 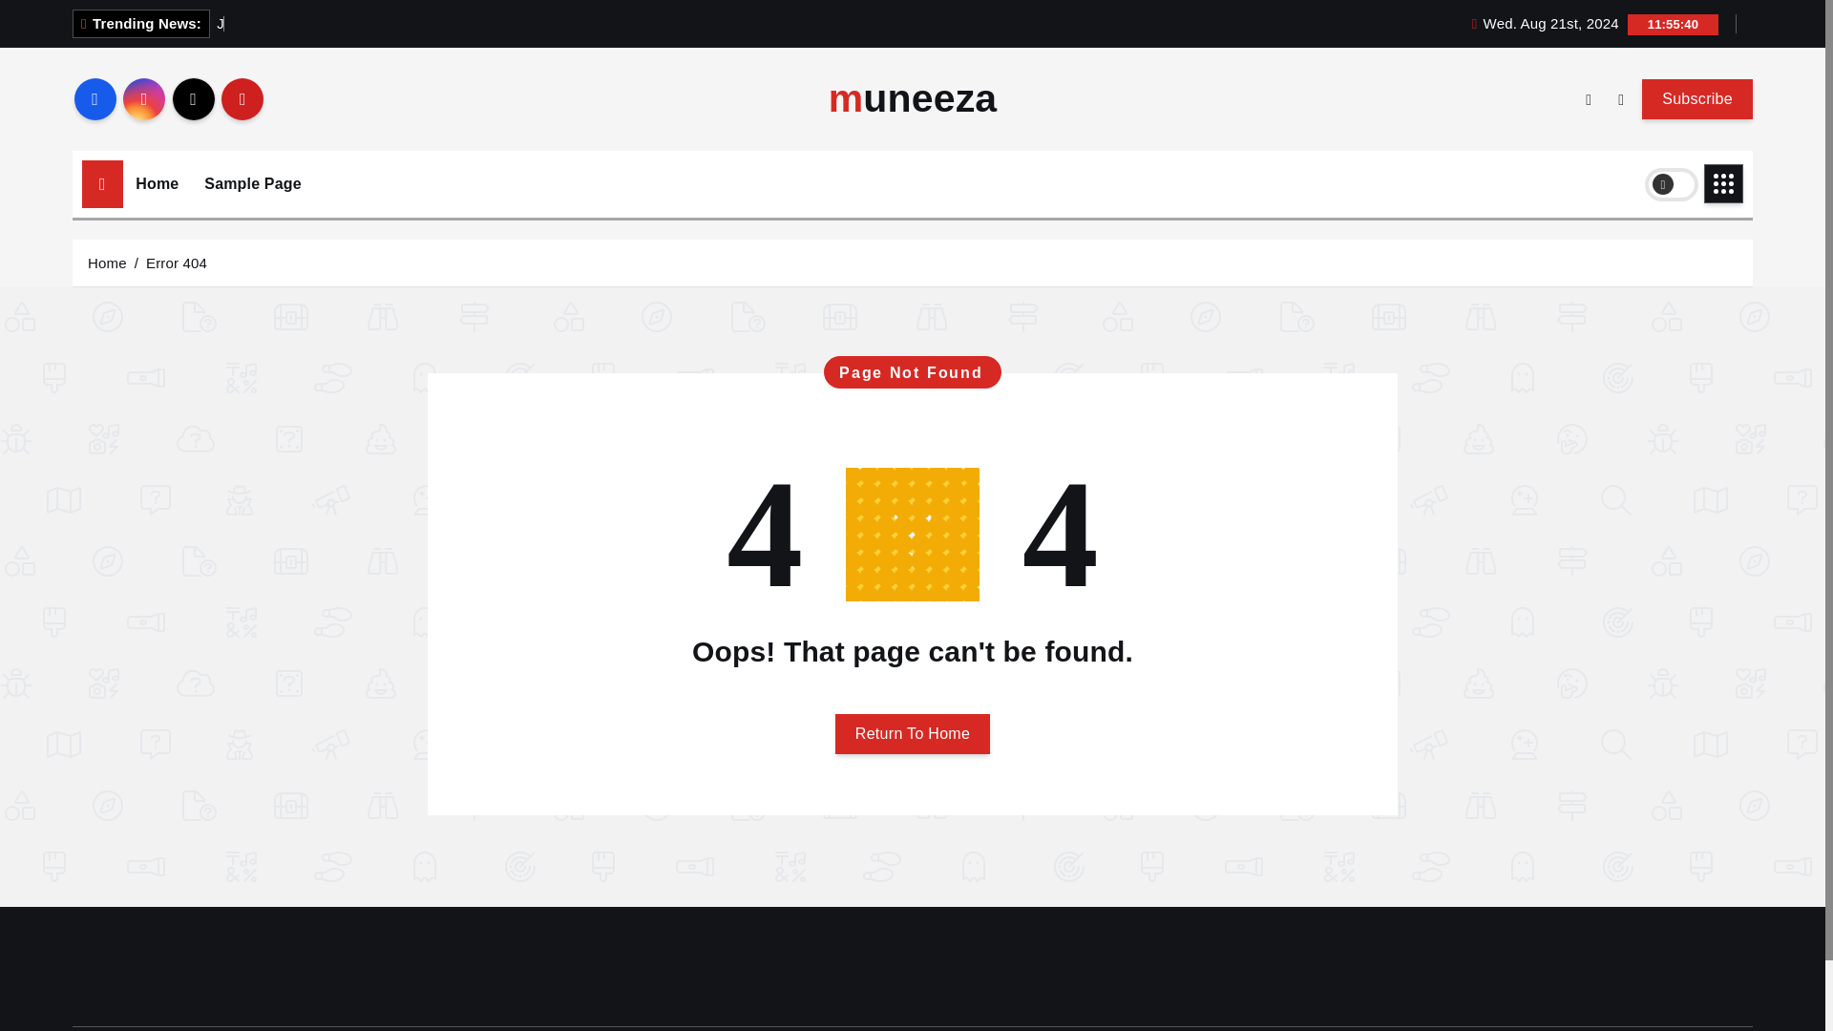 What do you see at coordinates (1697, 98) in the screenshot?
I see `Subscribe` at bounding box center [1697, 98].